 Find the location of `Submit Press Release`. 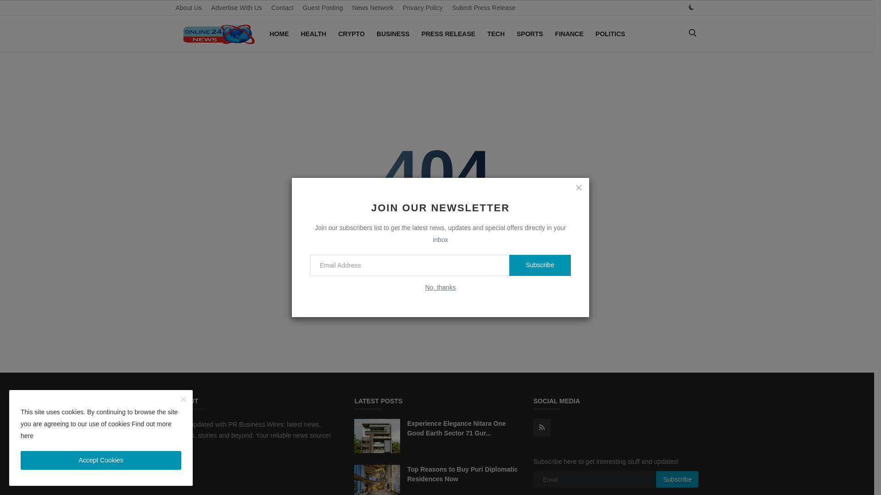

Submit Press Release is located at coordinates (484, 8).